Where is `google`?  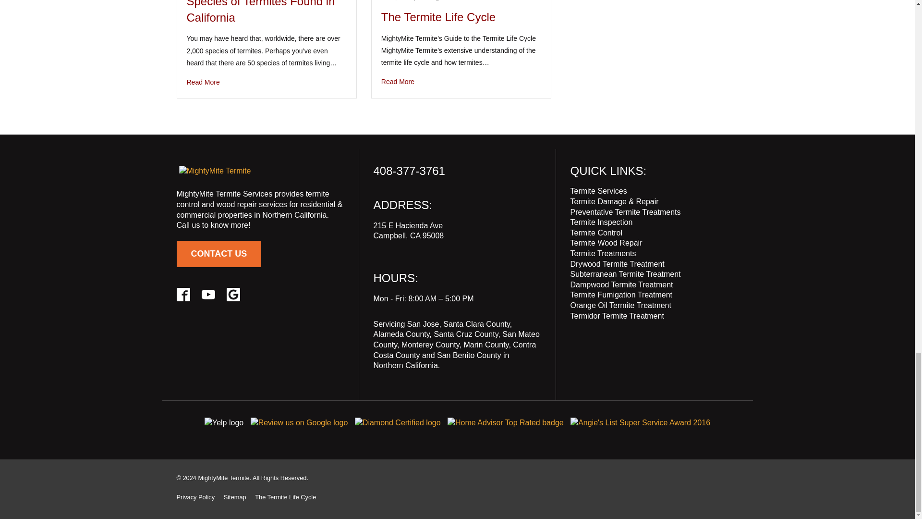
google is located at coordinates (233, 295).